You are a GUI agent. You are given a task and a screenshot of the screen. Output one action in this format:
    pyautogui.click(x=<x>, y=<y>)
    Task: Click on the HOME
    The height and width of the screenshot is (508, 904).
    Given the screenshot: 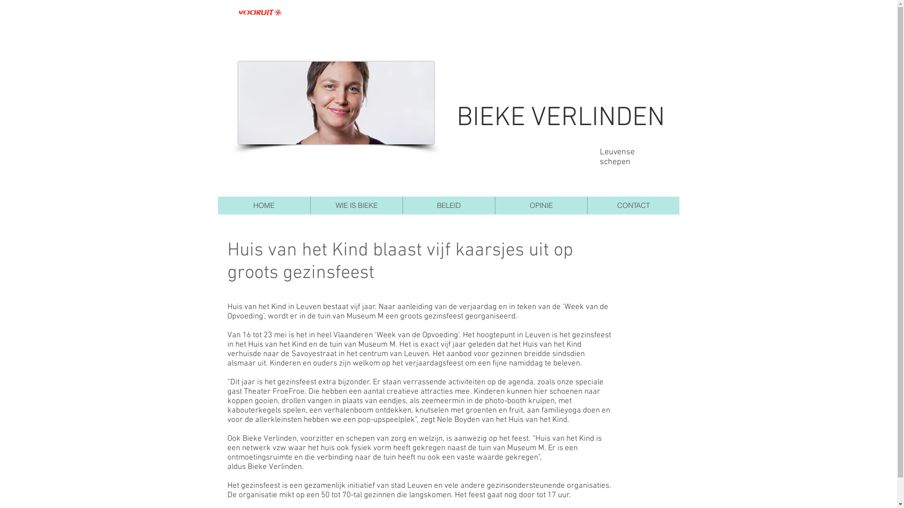 What is the action you would take?
    pyautogui.click(x=264, y=206)
    